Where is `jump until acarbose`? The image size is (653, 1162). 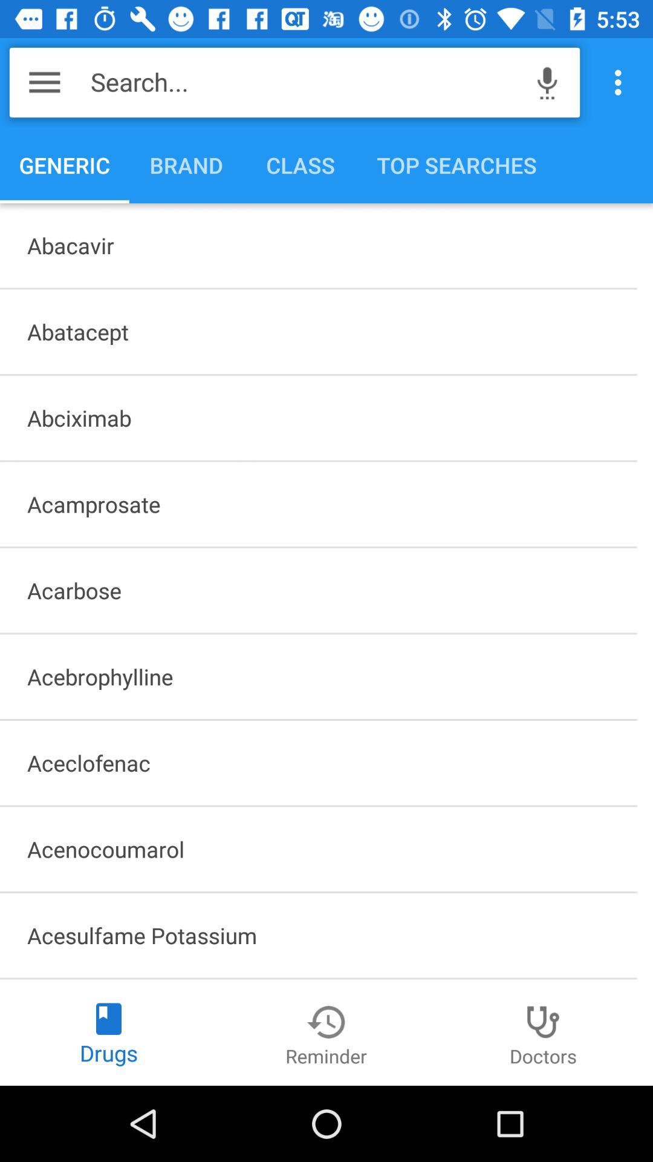
jump until acarbose is located at coordinates (318, 590).